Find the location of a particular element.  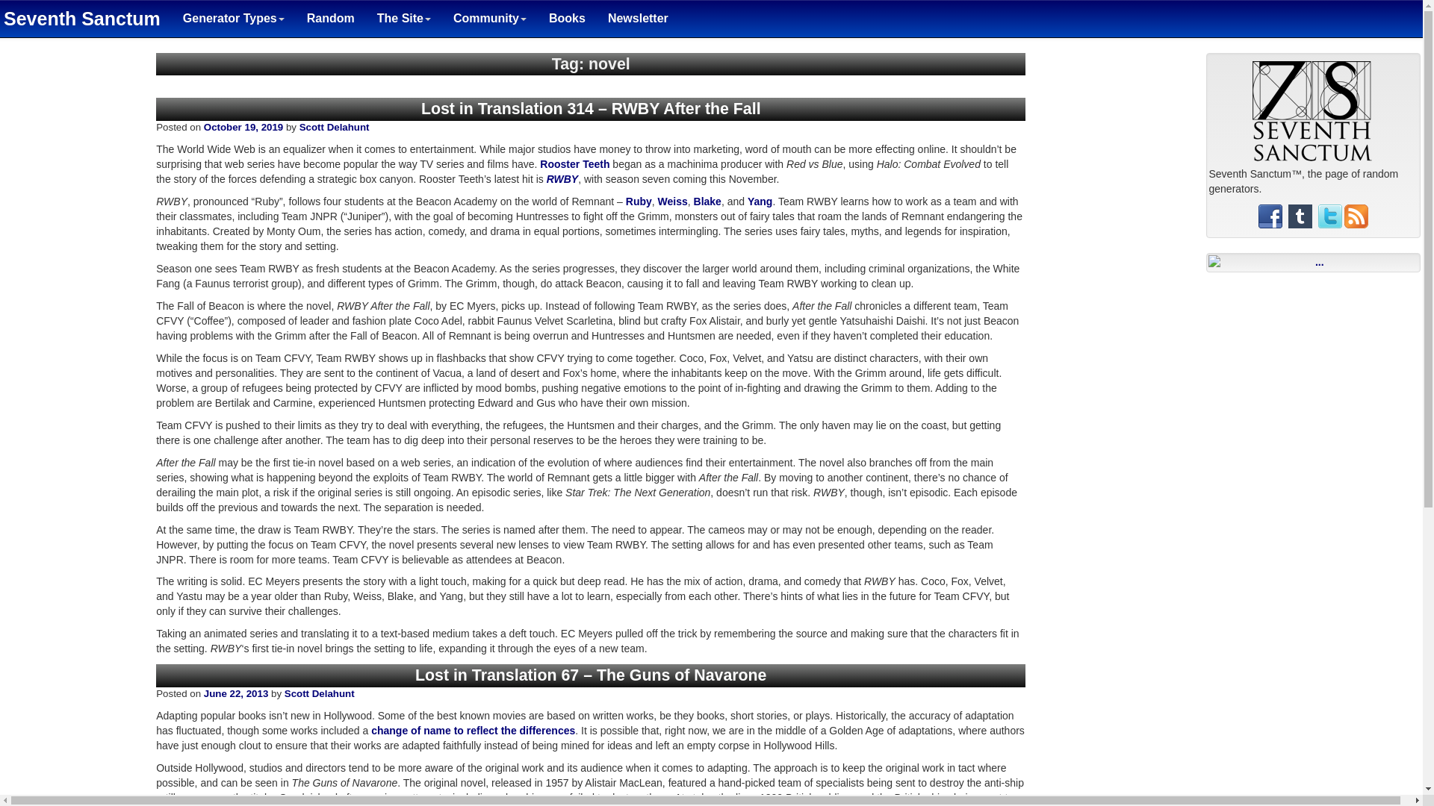

Newsletter is located at coordinates (638, 18).